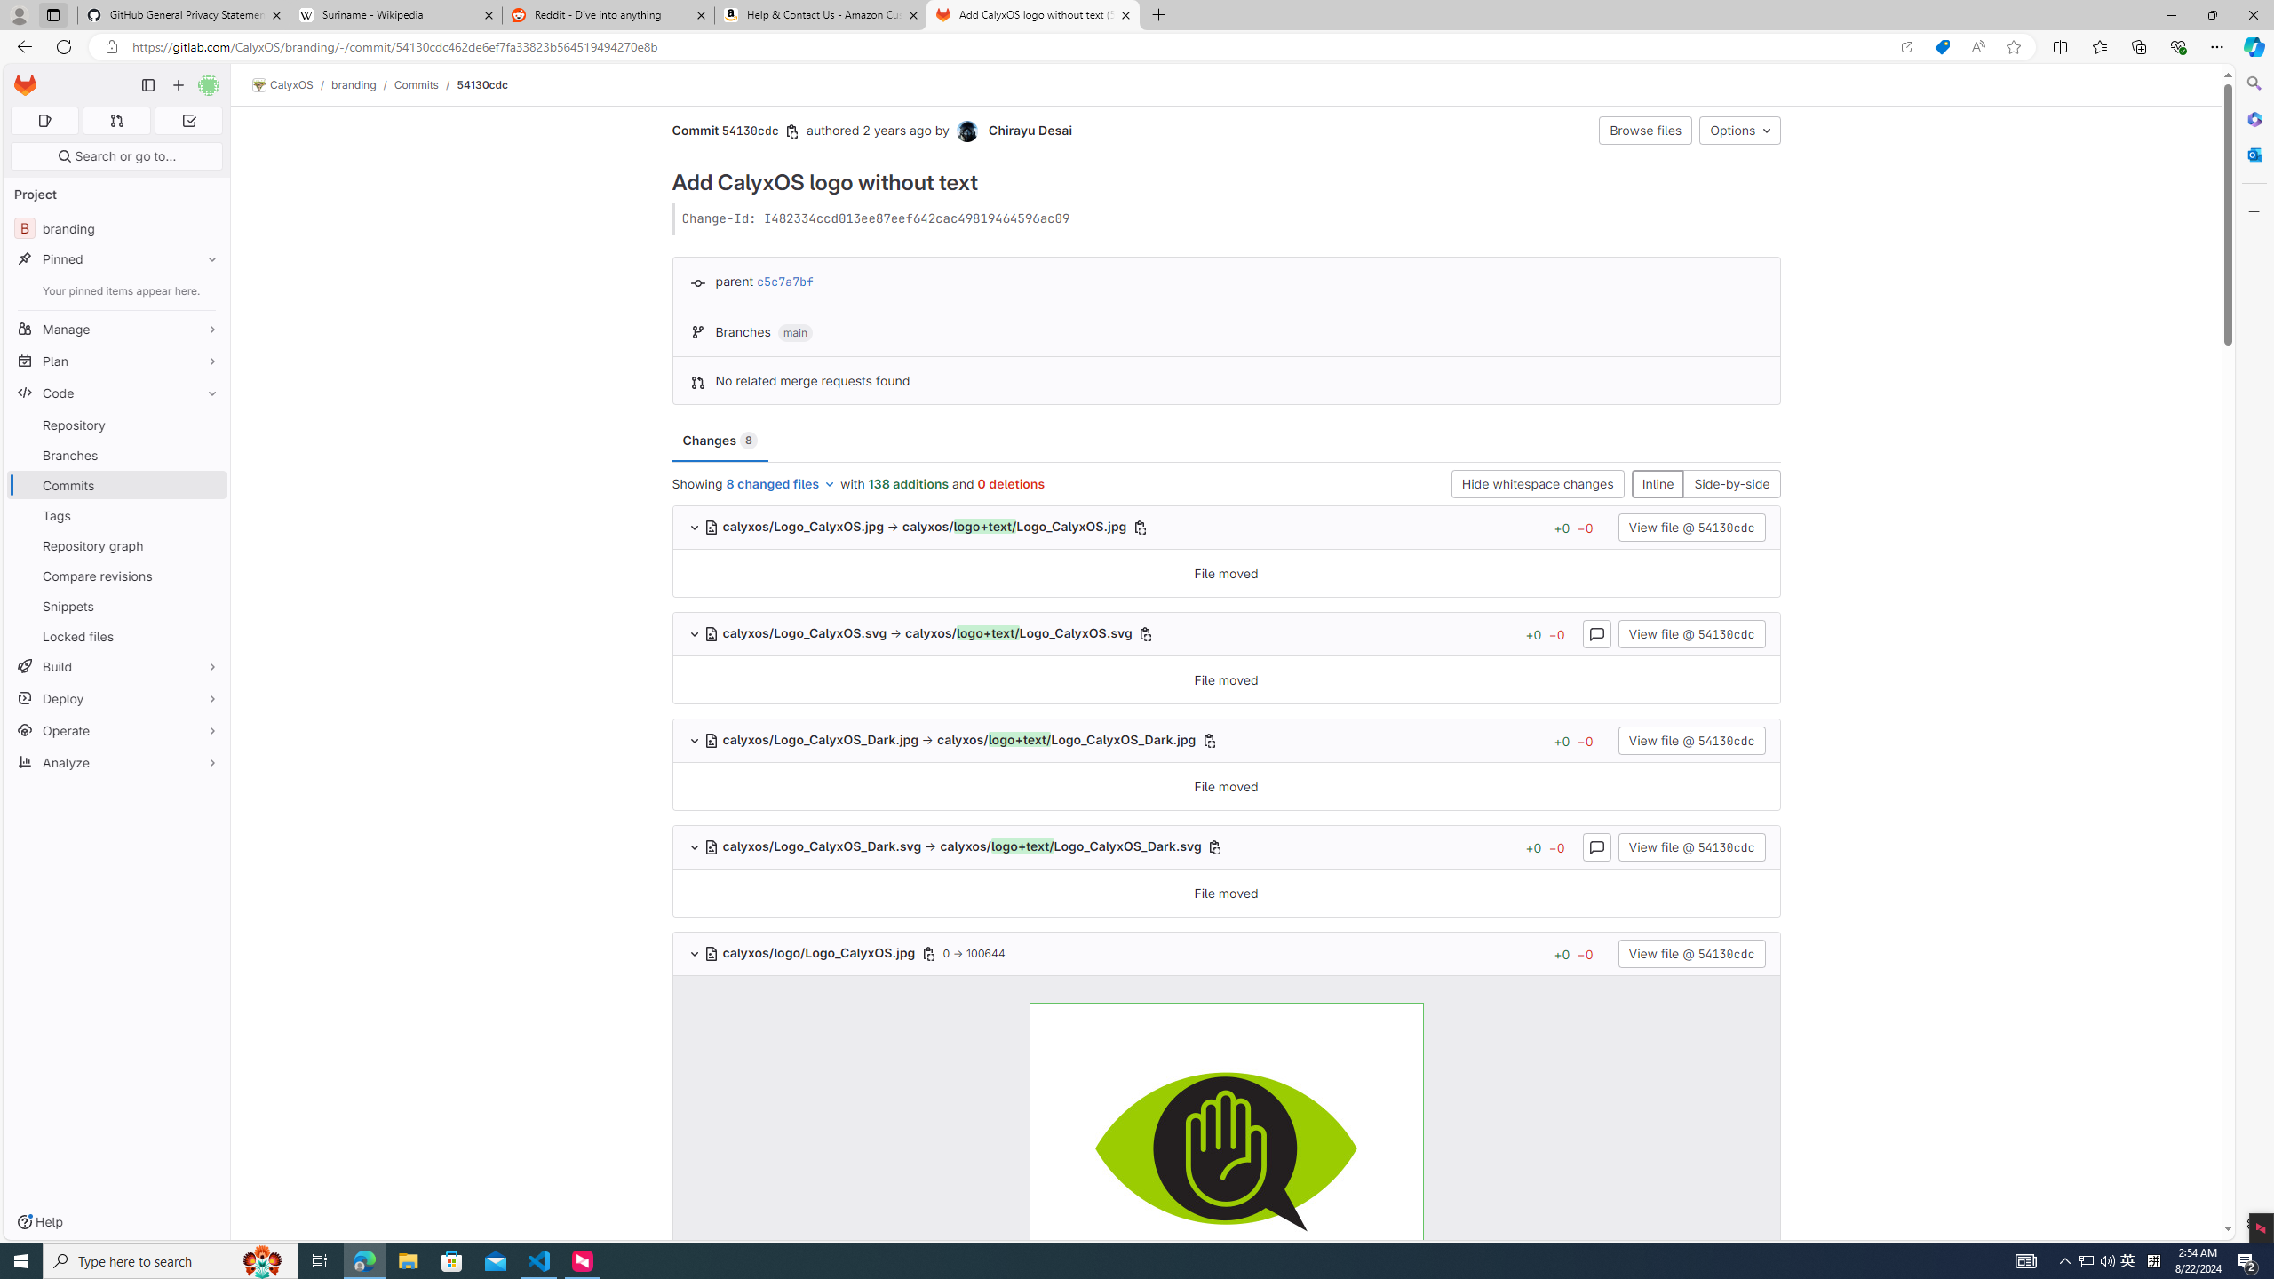  Describe the element at coordinates (208, 636) in the screenshot. I see `Pin Locked files` at that location.